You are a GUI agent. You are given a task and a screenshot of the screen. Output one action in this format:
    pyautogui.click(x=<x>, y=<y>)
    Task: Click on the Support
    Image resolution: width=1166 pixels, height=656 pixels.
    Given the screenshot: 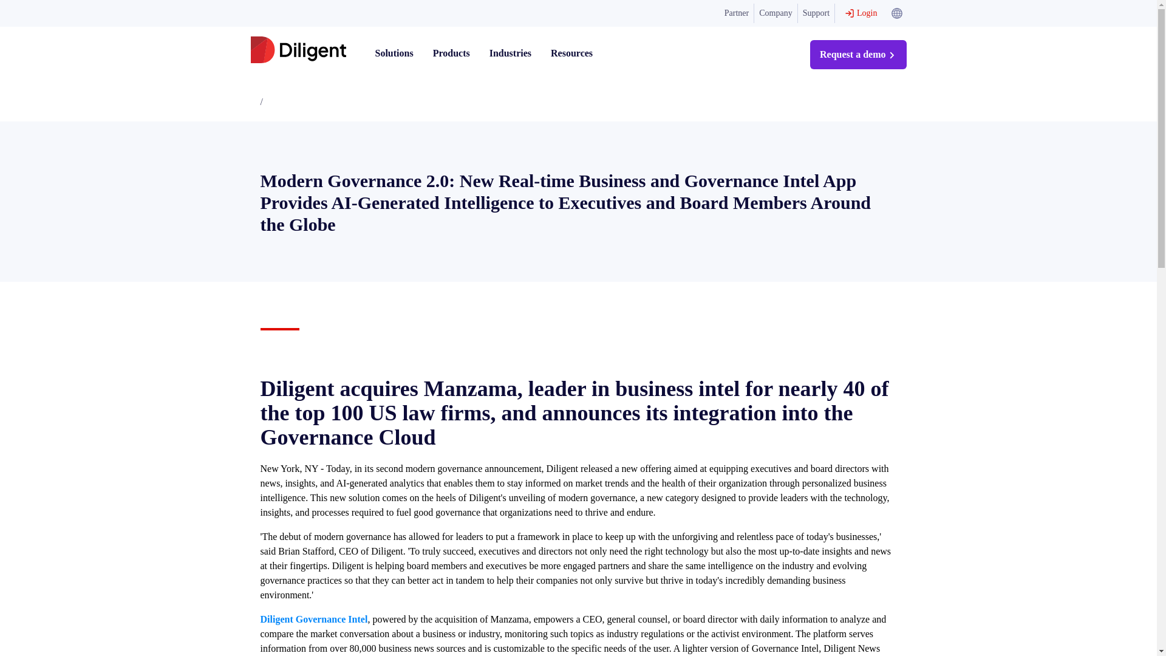 What is the action you would take?
    pyautogui.click(x=816, y=13)
    